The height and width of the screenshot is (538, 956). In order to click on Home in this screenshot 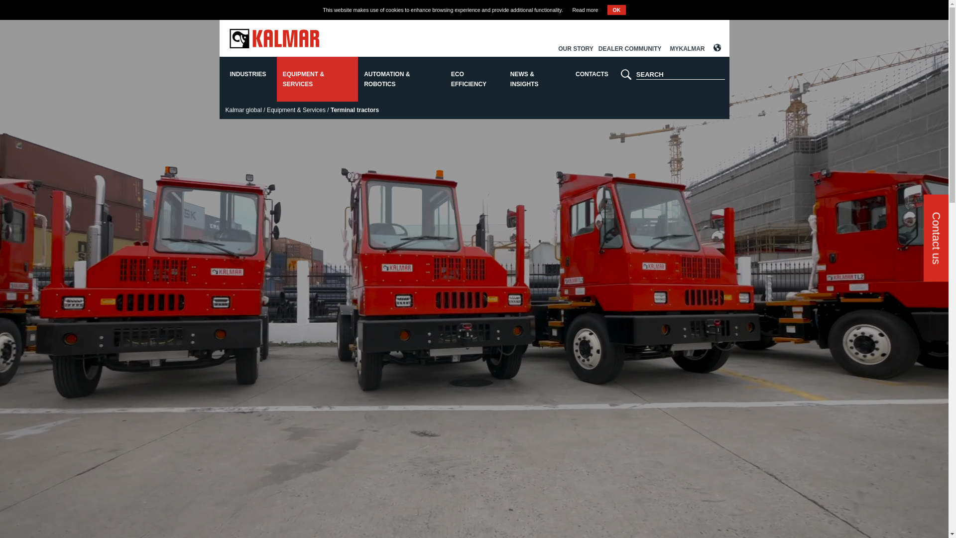, I will do `click(274, 46)`.